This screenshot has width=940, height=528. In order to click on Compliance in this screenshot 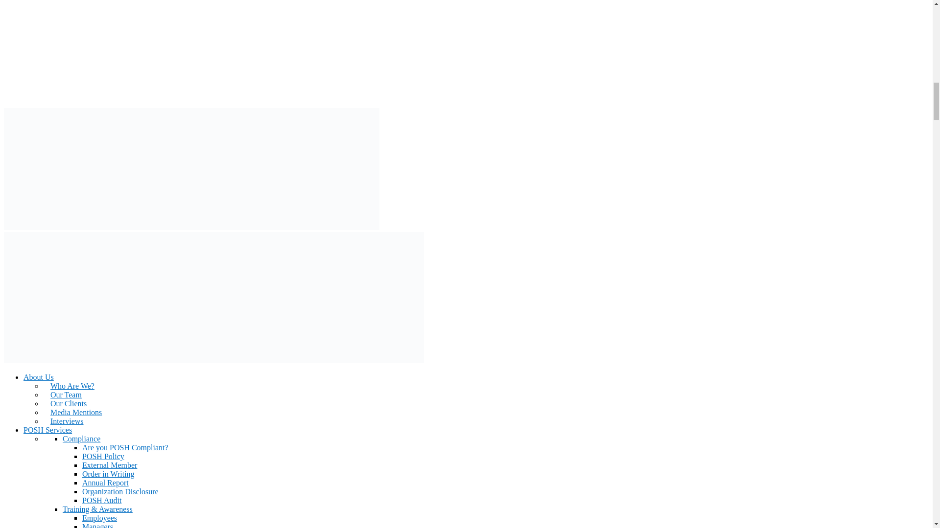, I will do `click(81, 439)`.